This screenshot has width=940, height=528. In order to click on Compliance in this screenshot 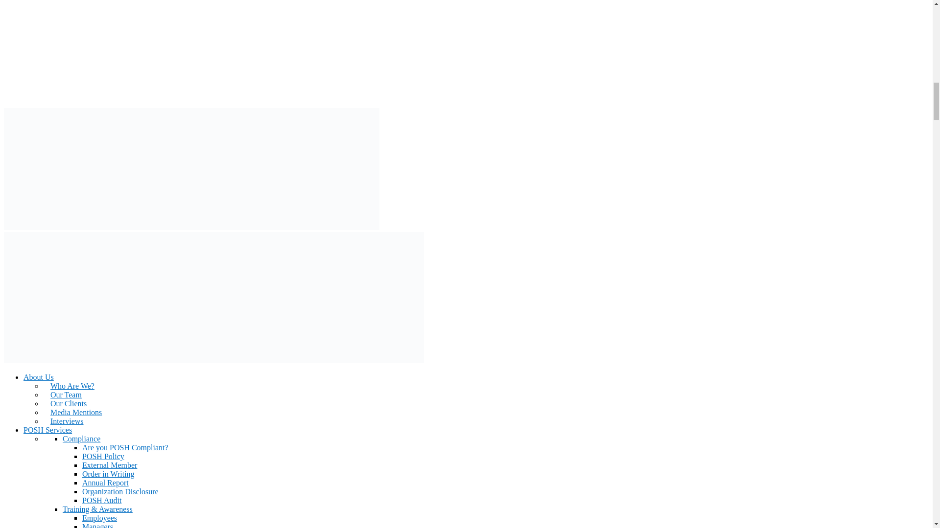, I will do `click(81, 439)`.